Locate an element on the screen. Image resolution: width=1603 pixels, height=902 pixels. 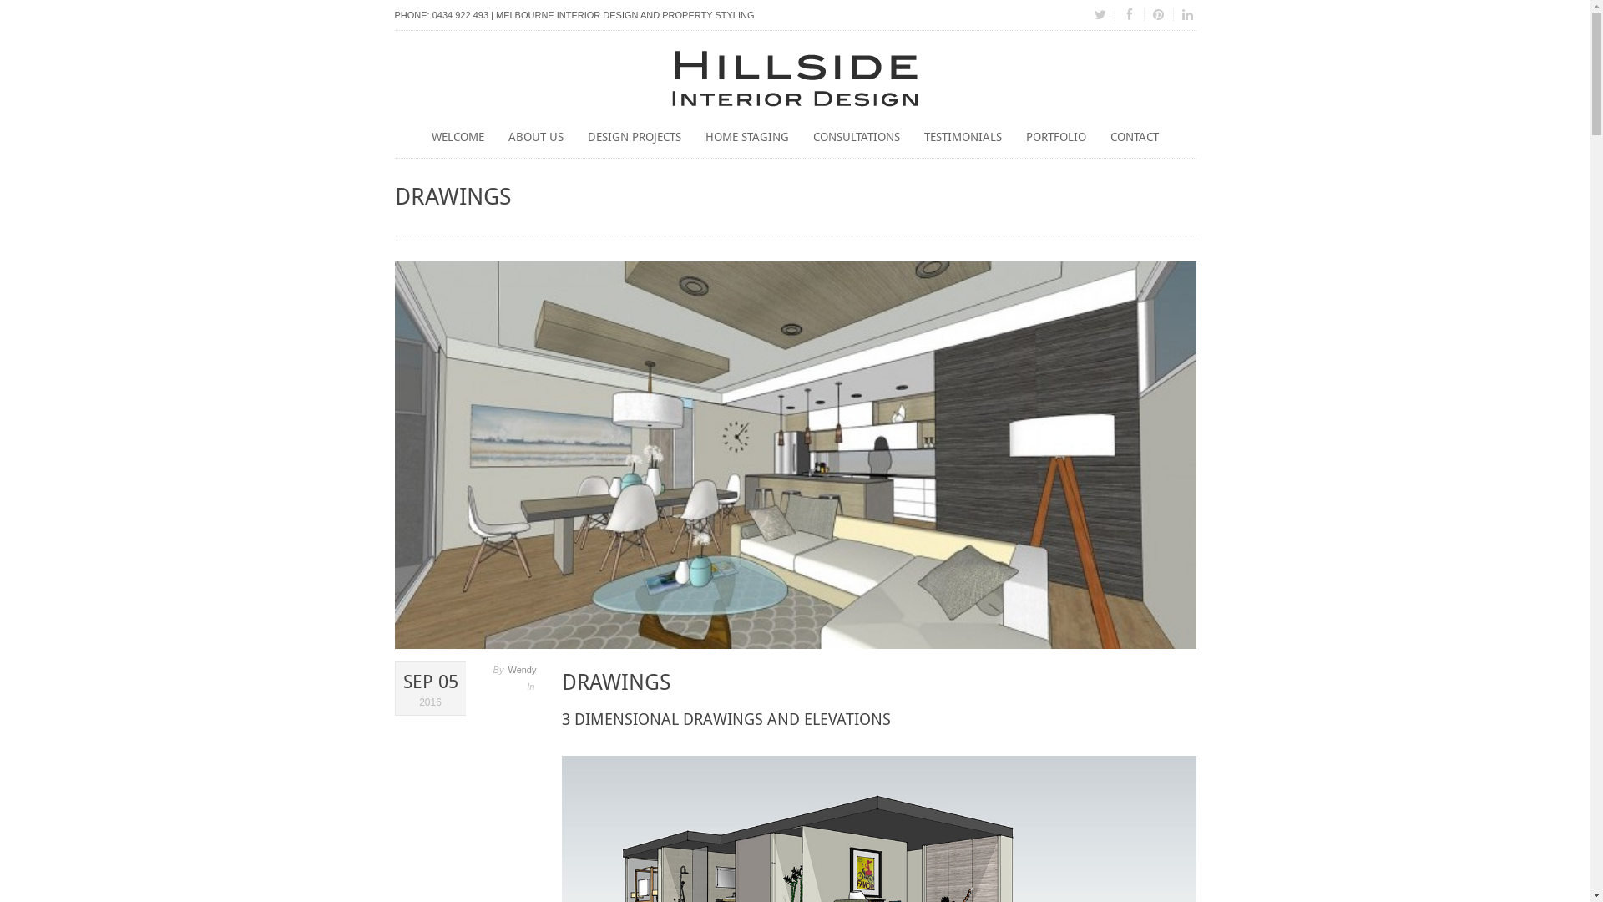
WELCOME is located at coordinates (458, 139).